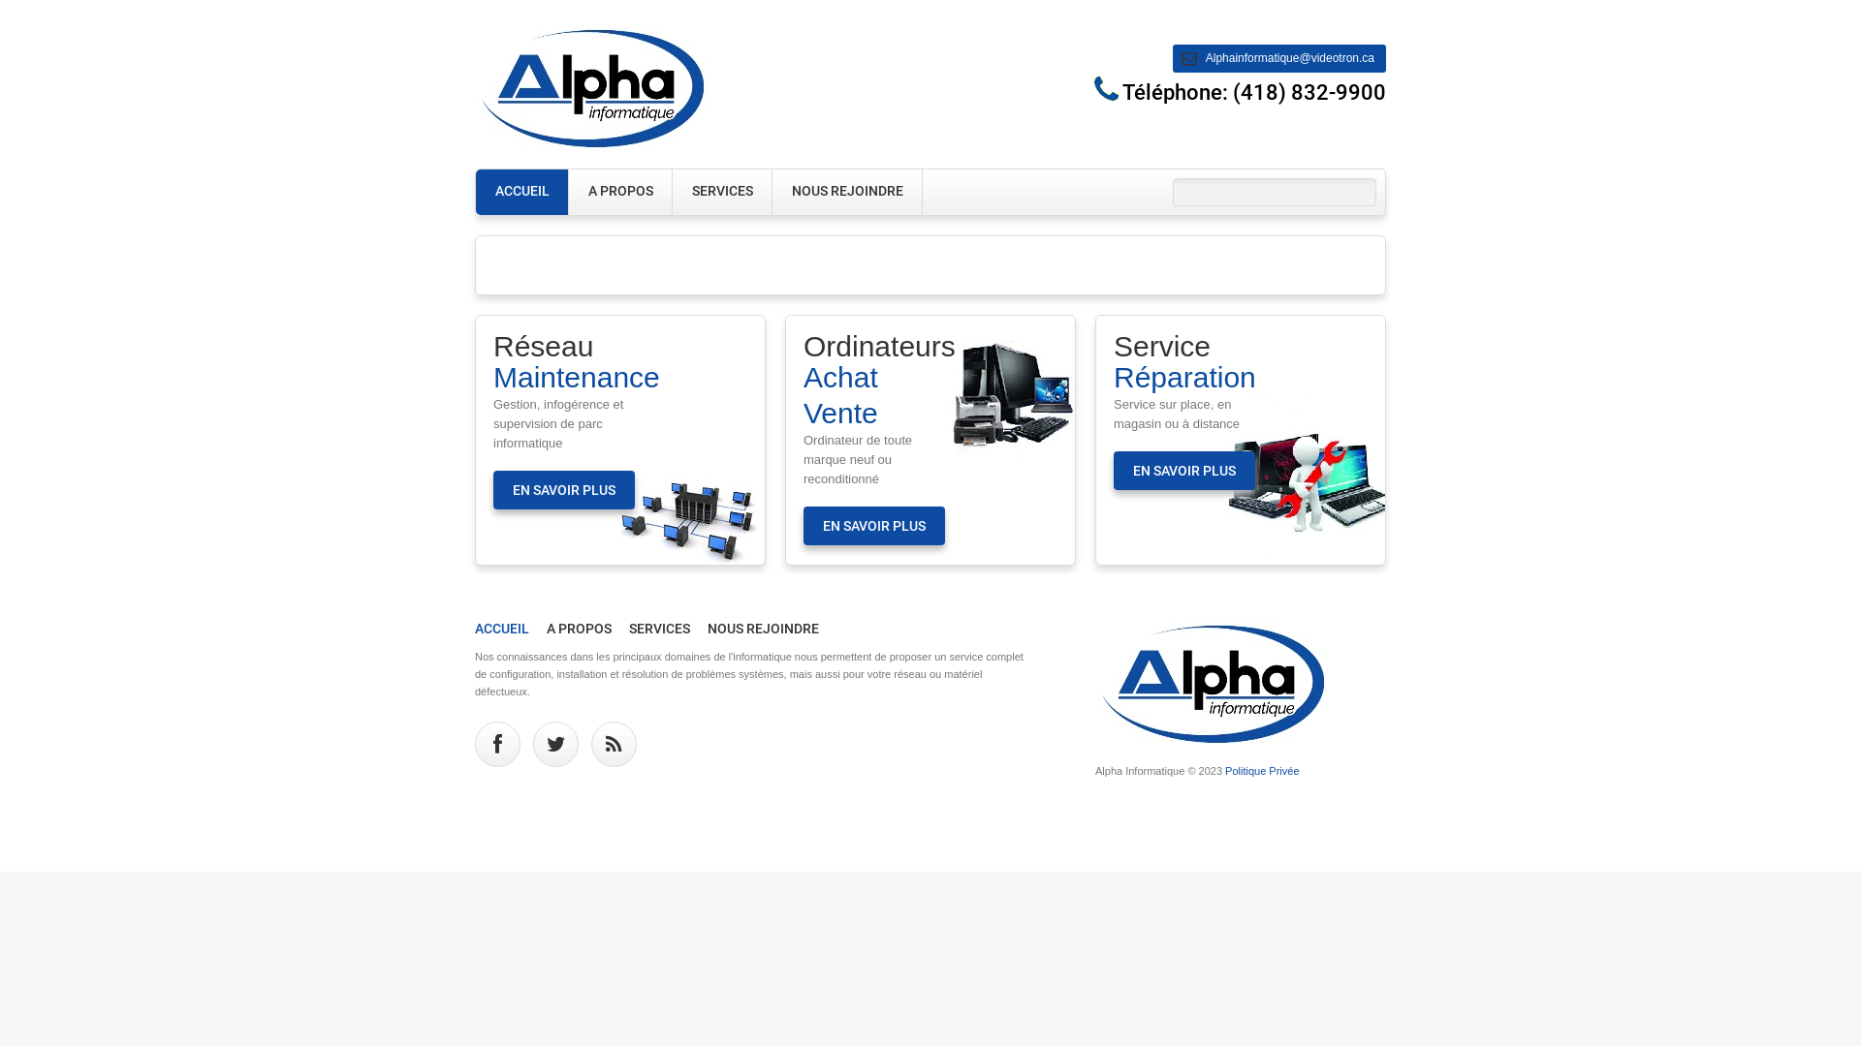 The image size is (1861, 1046). What do you see at coordinates (502, 629) in the screenshot?
I see `ACCUEIL` at bounding box center [502, 629].